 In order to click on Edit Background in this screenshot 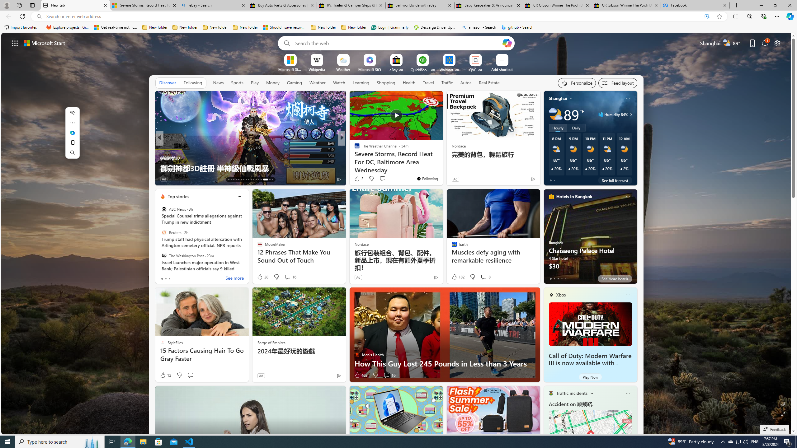, I will do `click(783, 403)`.